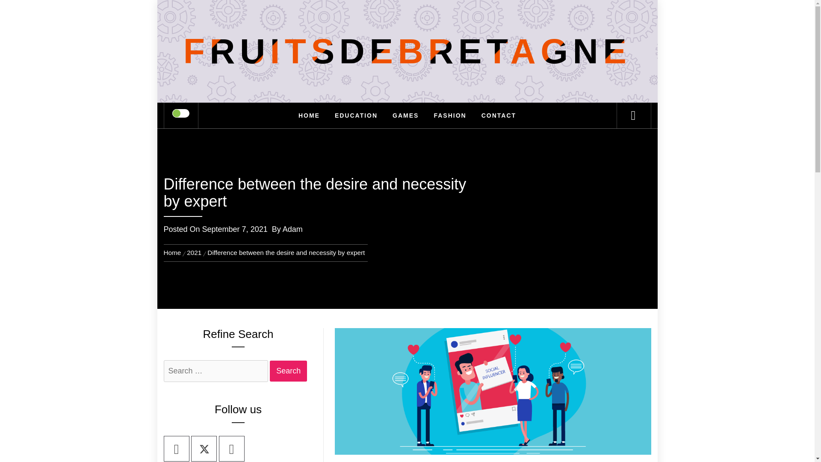 This screenshot has height=462, width=821. What do you see at coordinates (450, 19) in the screenshot?
I see `Search` at bounding box center [450, 19].